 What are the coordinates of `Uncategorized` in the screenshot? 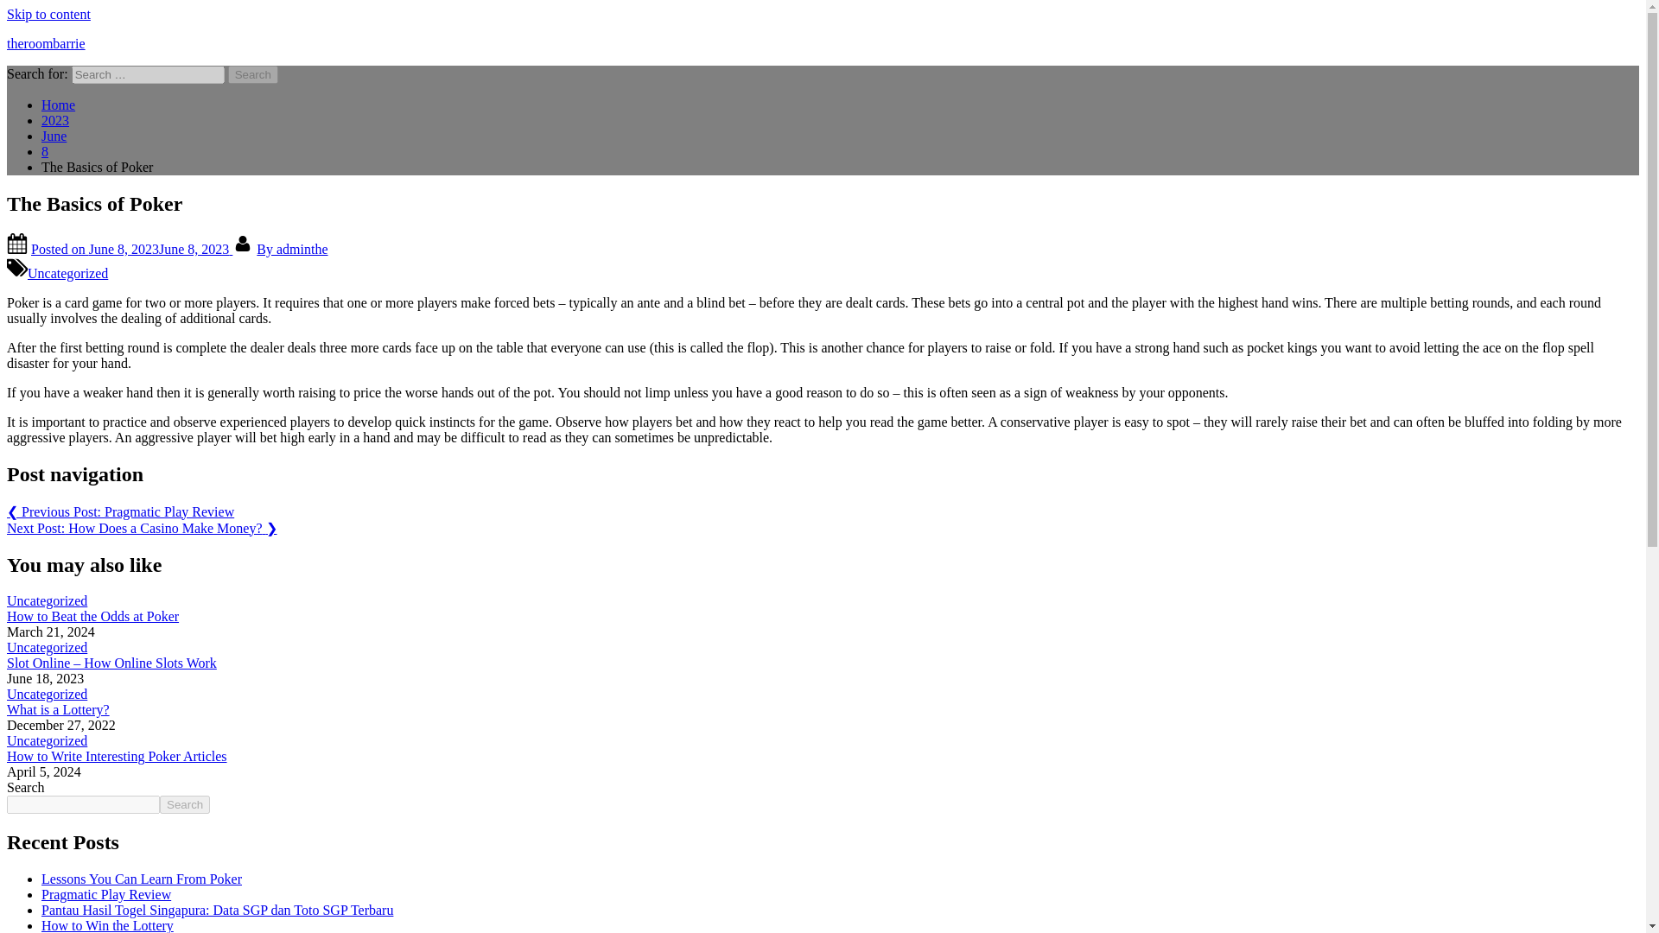 It's located at (47, 694).